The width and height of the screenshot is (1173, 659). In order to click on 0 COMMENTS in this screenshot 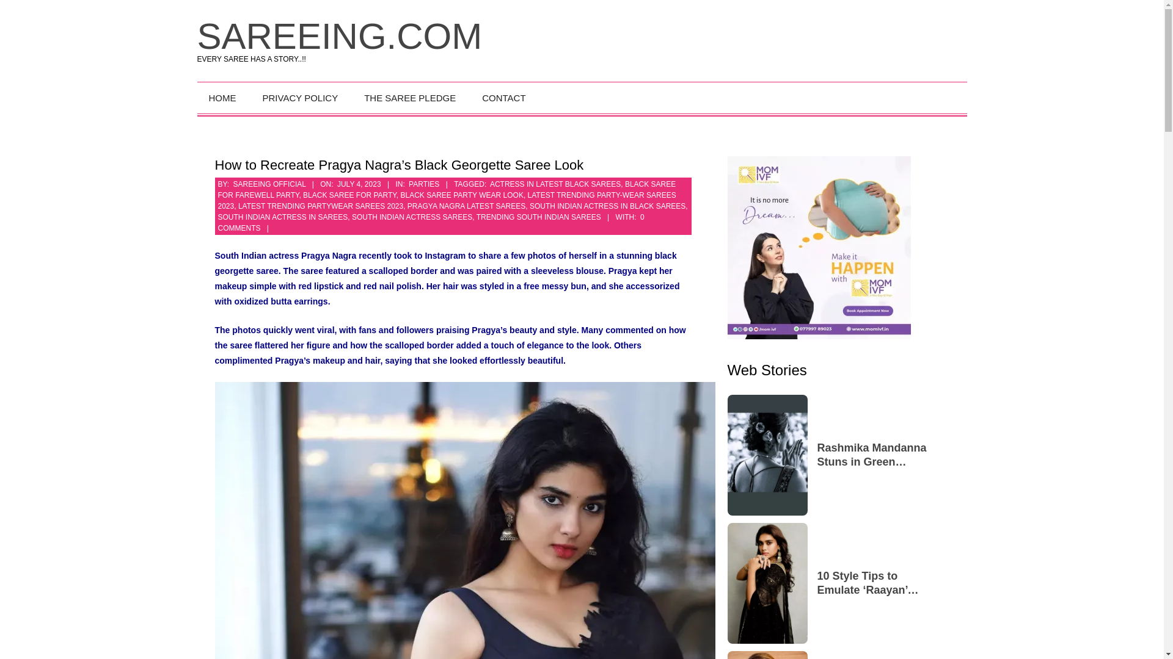, I will do `click(430, 222)`.